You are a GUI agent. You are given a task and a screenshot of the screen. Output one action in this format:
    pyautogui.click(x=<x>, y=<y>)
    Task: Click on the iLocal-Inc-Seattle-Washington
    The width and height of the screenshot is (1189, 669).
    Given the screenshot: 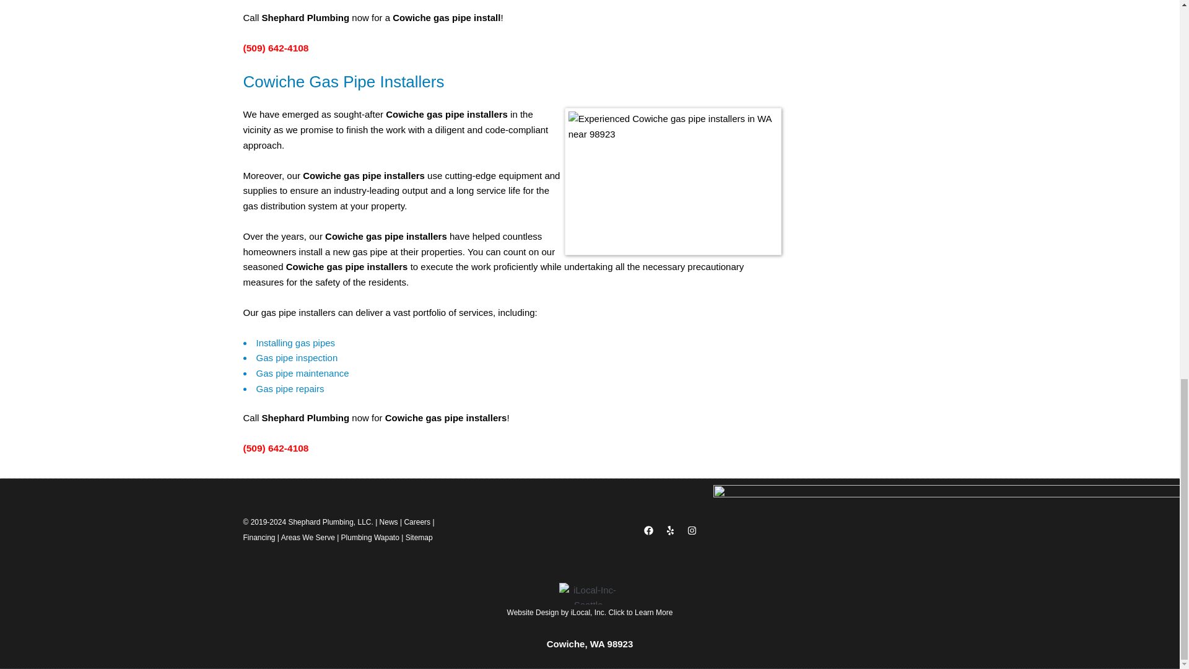 What is the action you would take?
    pyautogui.click(x=590, y=593)
    